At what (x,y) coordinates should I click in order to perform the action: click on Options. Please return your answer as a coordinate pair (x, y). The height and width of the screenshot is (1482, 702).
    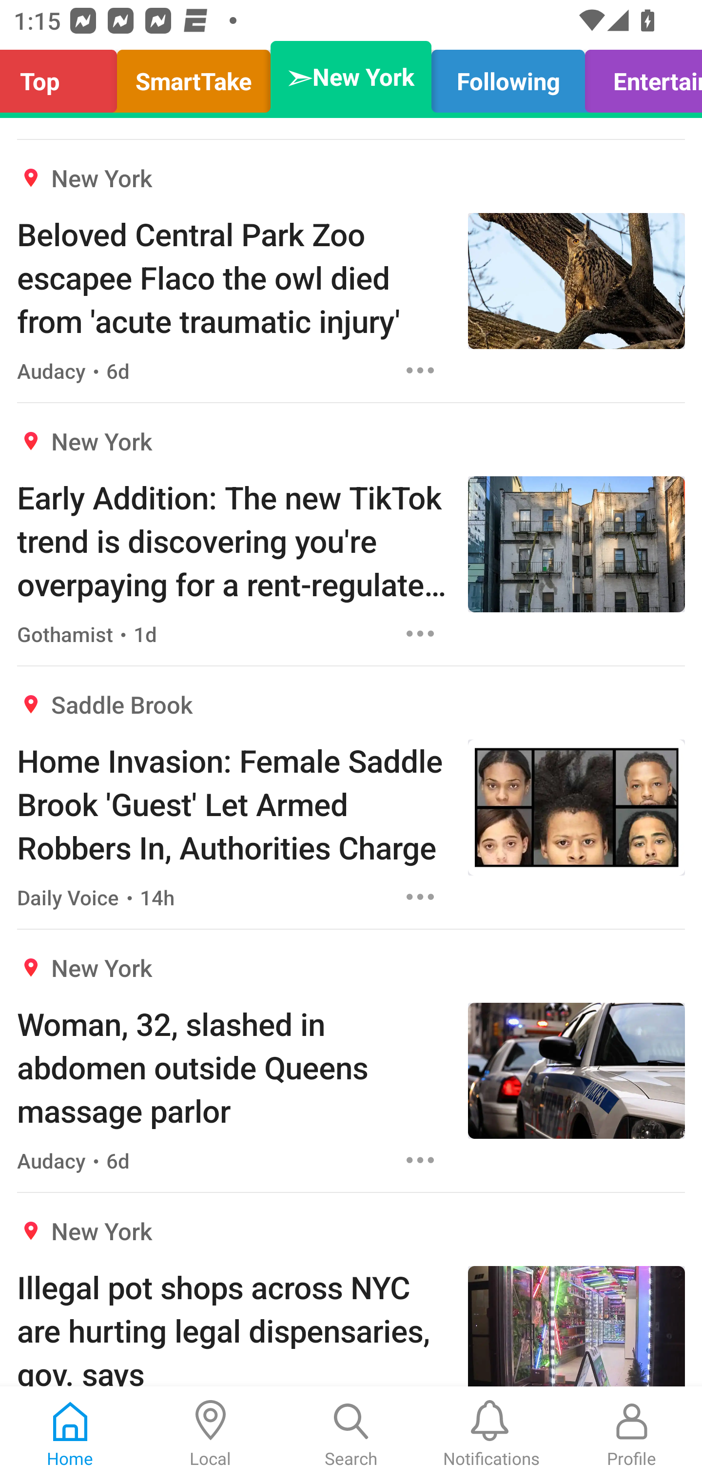
    Looking at the image, I should click on (420, 896).